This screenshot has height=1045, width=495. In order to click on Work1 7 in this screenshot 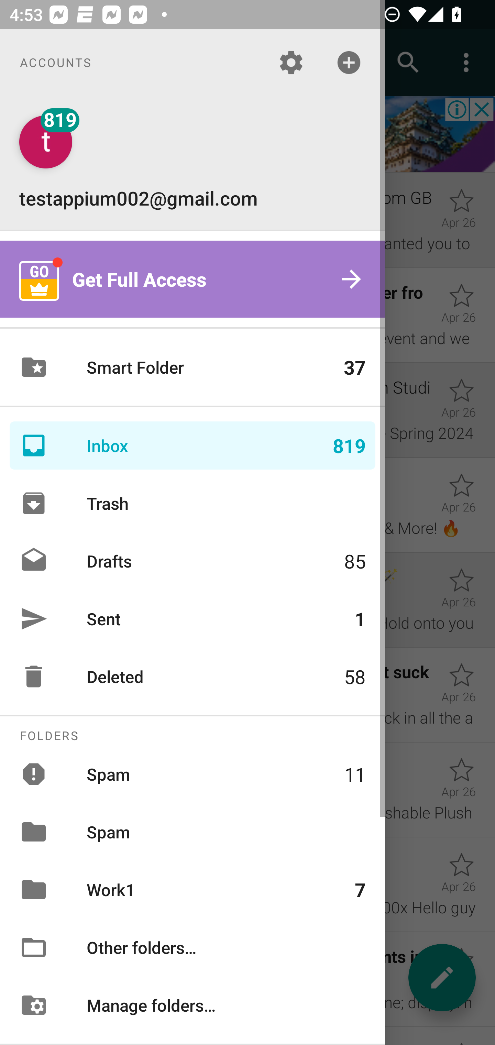, I will do `click(192, 890)`.